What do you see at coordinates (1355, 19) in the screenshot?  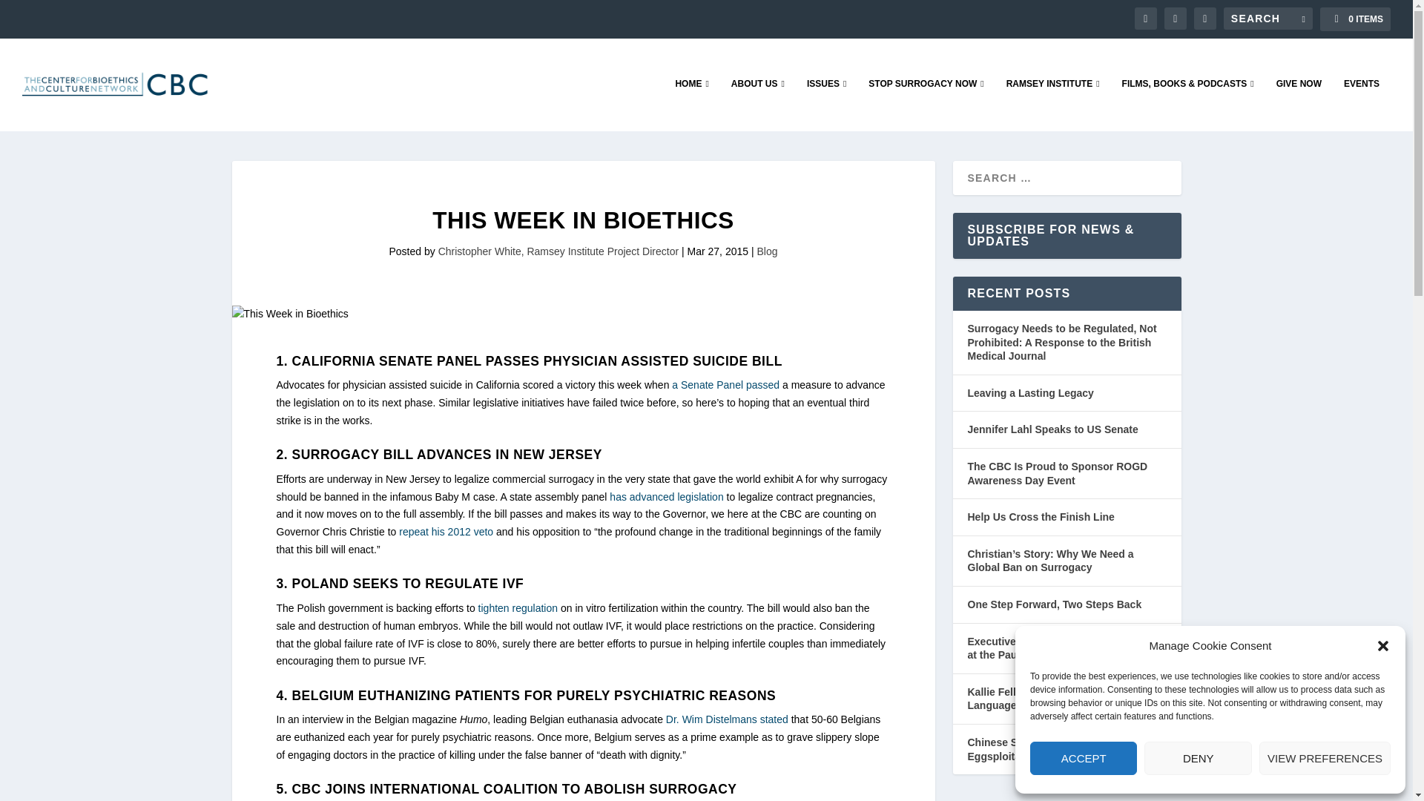 I see `0 Items in Cart` at bounding box center [1355, 19].